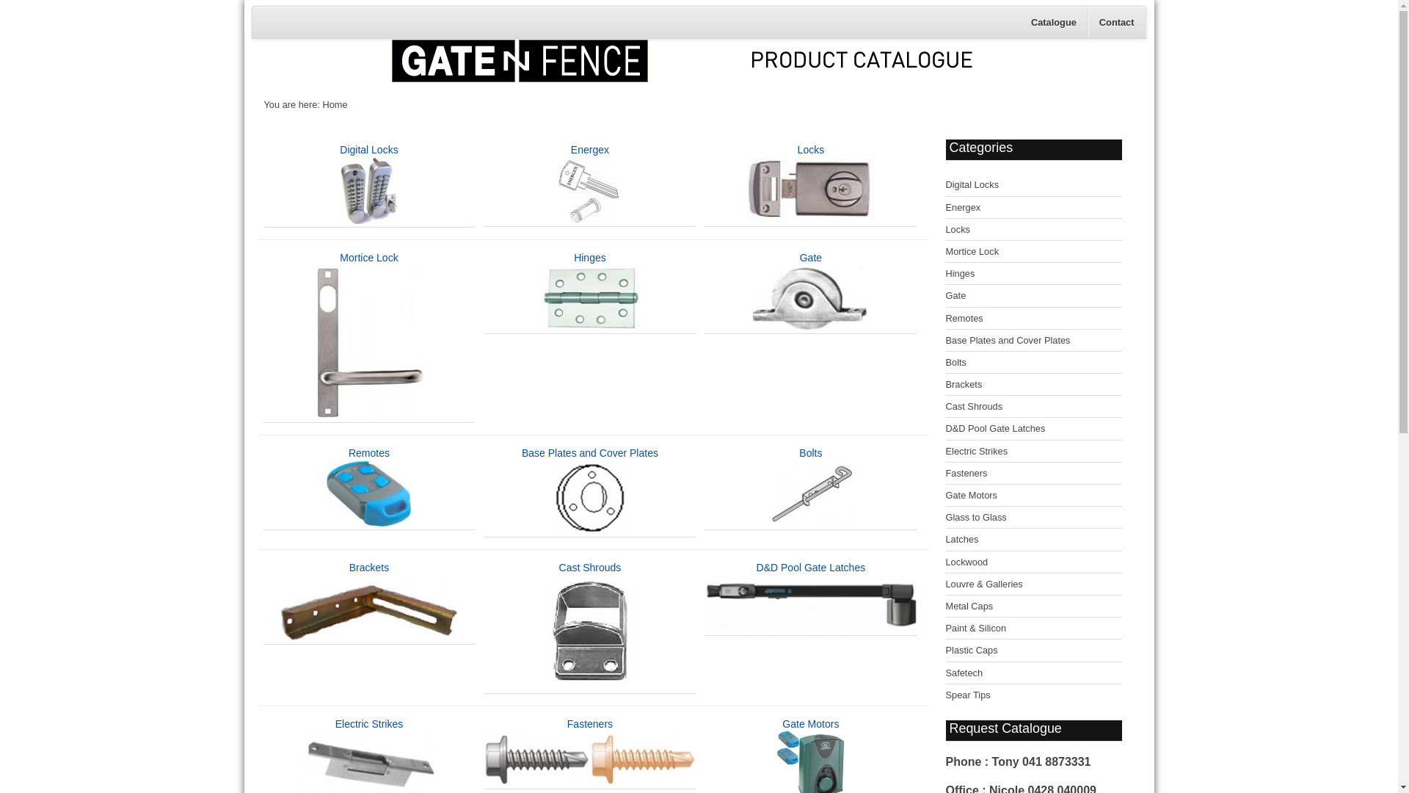 Image resolution: width=1409 pixels, height=793 pixels. What do you see at coordinates (1033, 452) in the screenshot?
I see `Electric Strikes` at bounding box center [1033, 452].